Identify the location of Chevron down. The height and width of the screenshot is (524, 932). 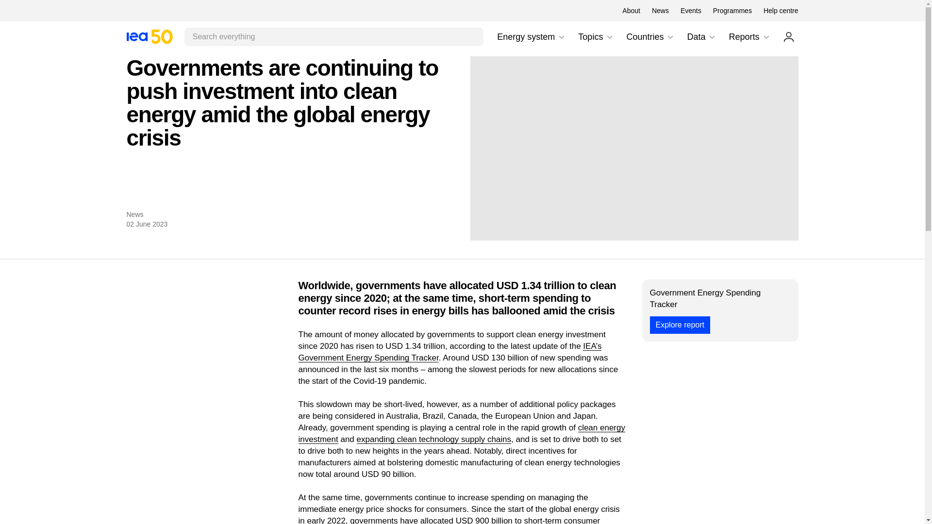
(788, 36).